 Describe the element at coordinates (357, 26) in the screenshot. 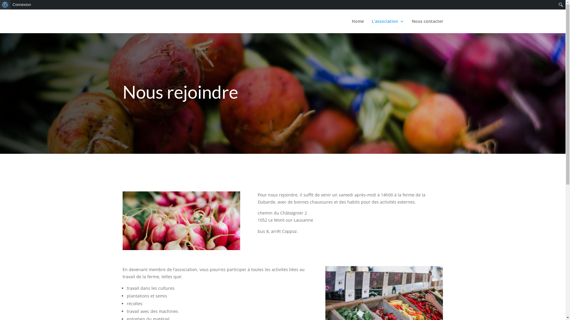

I see `Home` at that location.